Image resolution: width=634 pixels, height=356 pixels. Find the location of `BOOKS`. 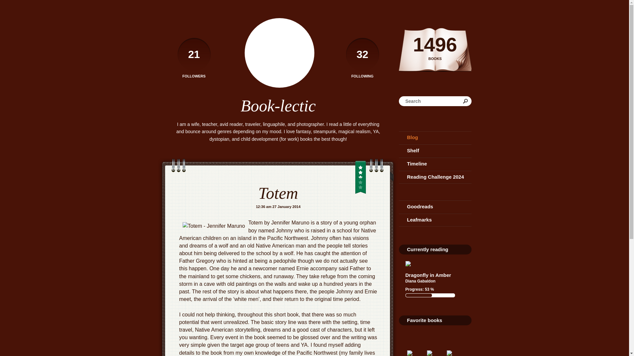

BOOKS is located at coordinates (435, 59).